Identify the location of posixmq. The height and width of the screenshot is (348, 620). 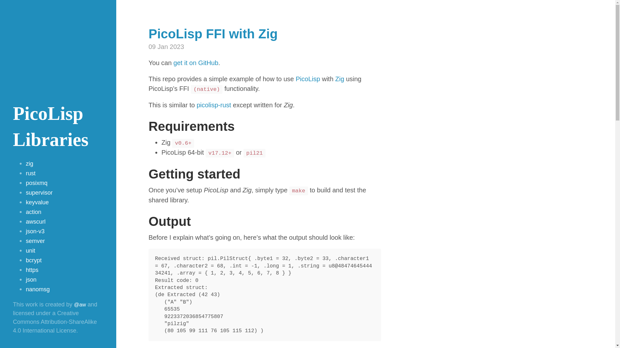
(37, 183).